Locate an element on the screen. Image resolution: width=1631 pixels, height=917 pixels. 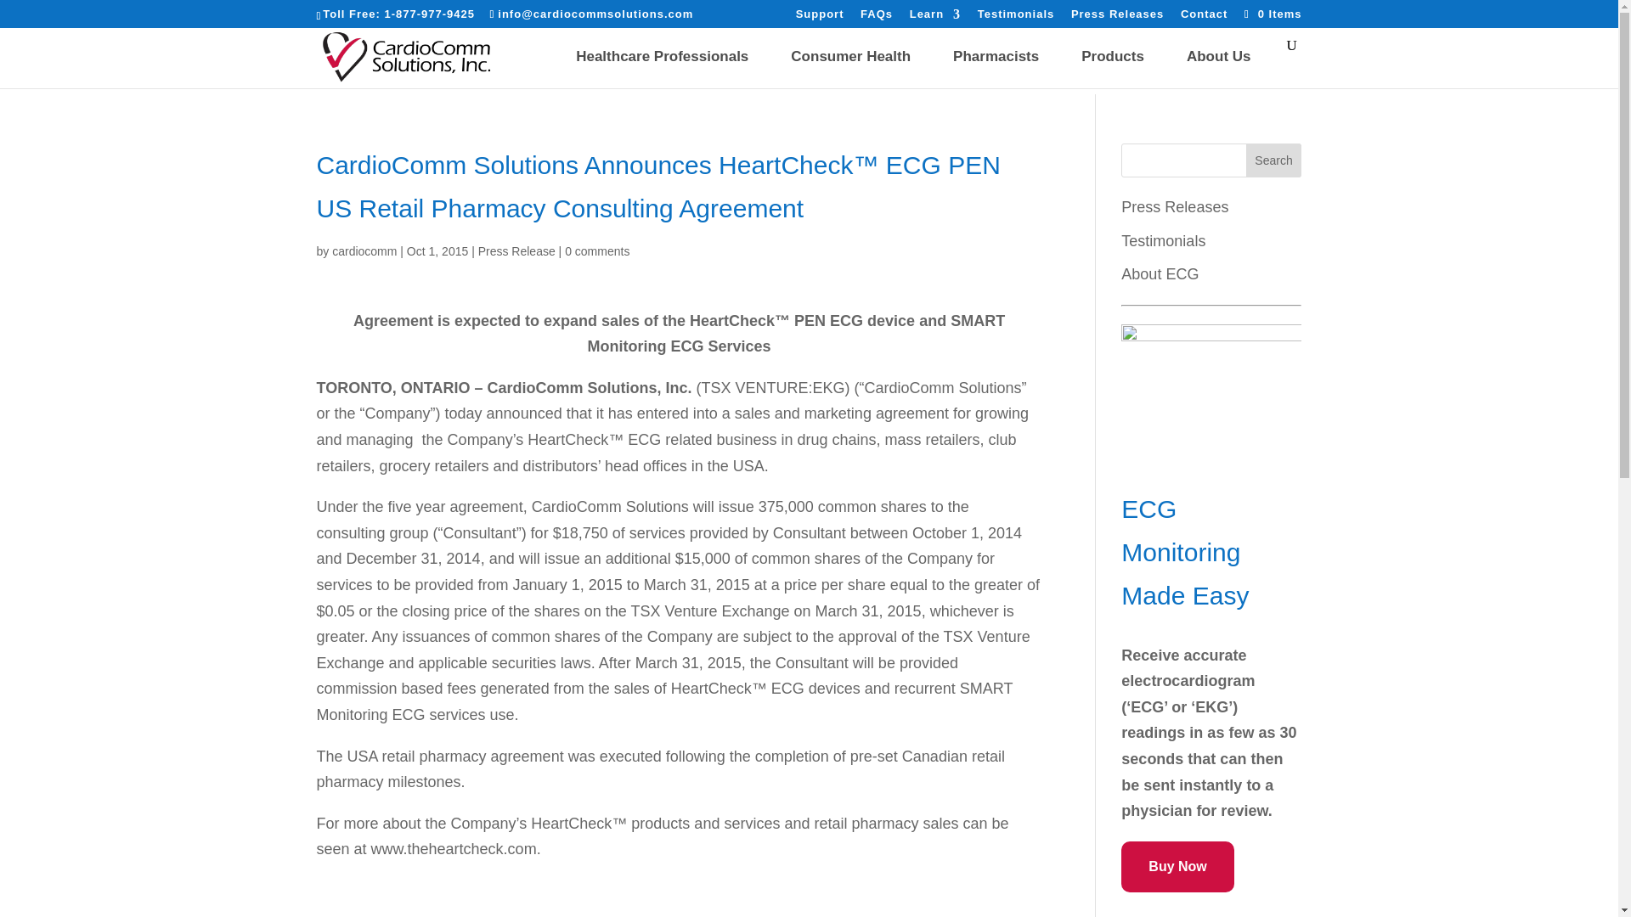
Buy Now is located at coordinates (1177, 867).